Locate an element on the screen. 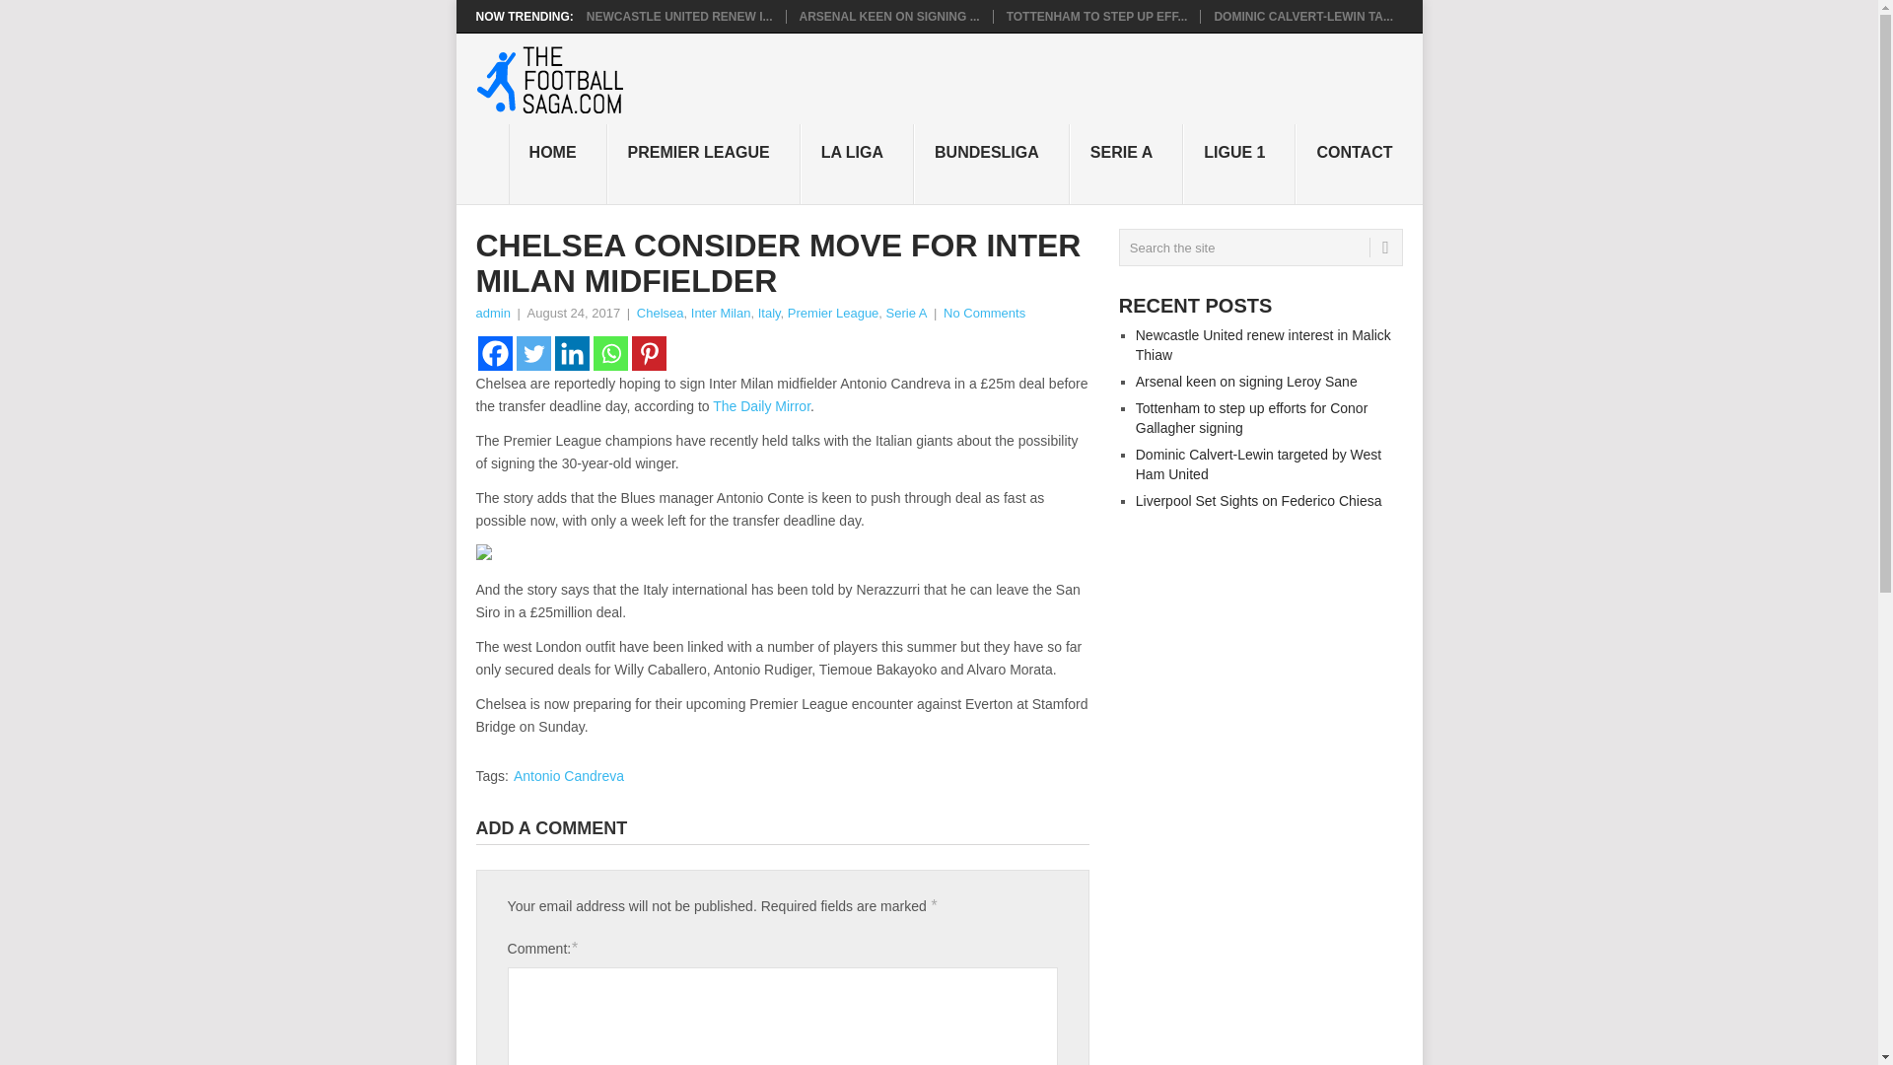  BUNDESLIGA is located at coordinates (992, 165).